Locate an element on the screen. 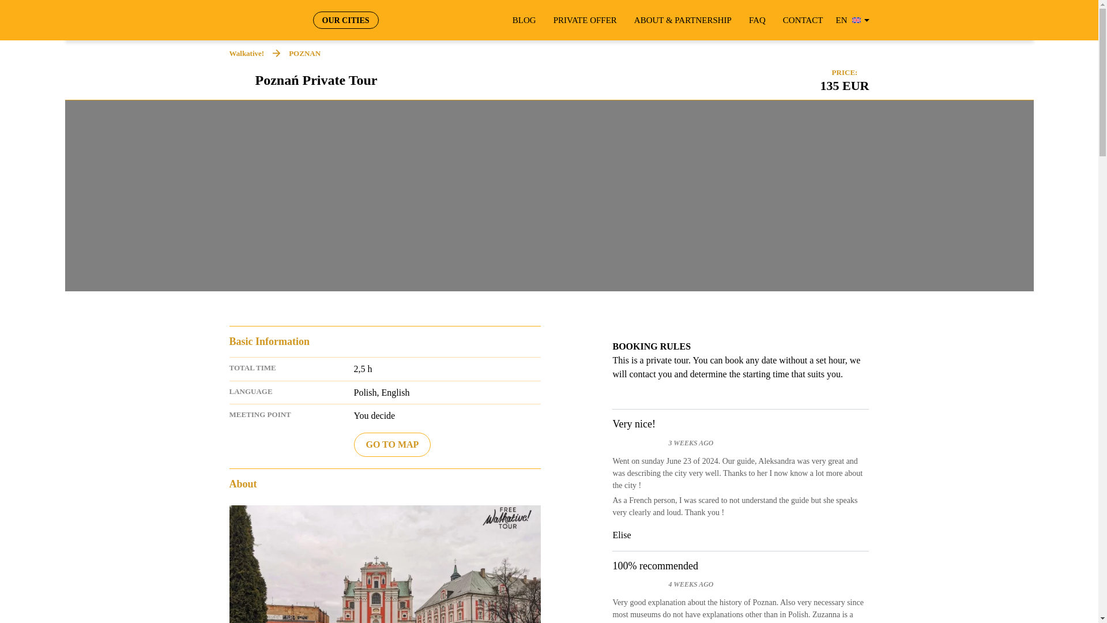  FAQ is located at coordinates (758, 20).